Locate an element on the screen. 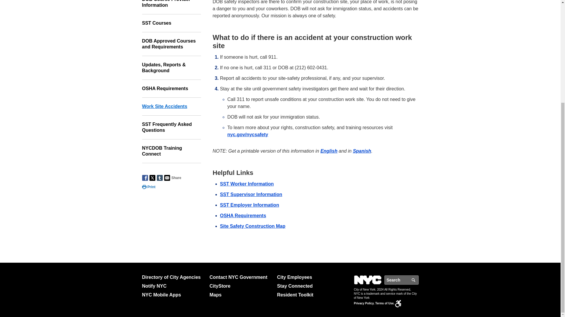 This screenshot has width=565, height=317. DOB Course Provider Information is located at coordinates (171, 7).